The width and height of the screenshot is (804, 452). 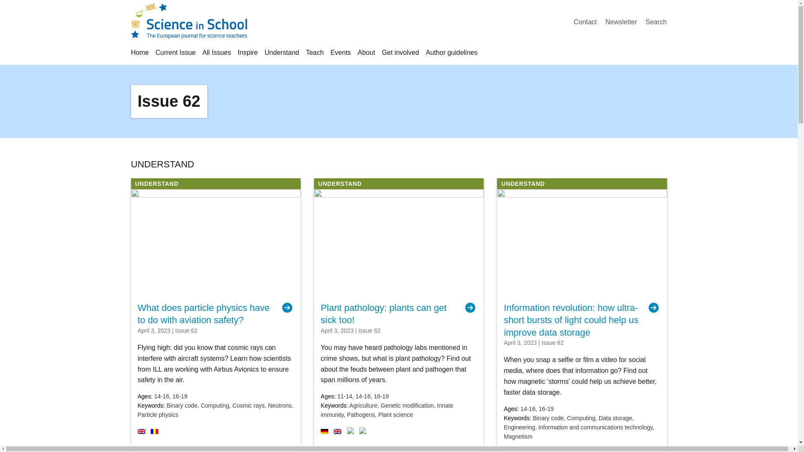 What do you see at coordinates (175, 52) in the screenshot?
I see `Current Issue` at bounding box center [175, 52].